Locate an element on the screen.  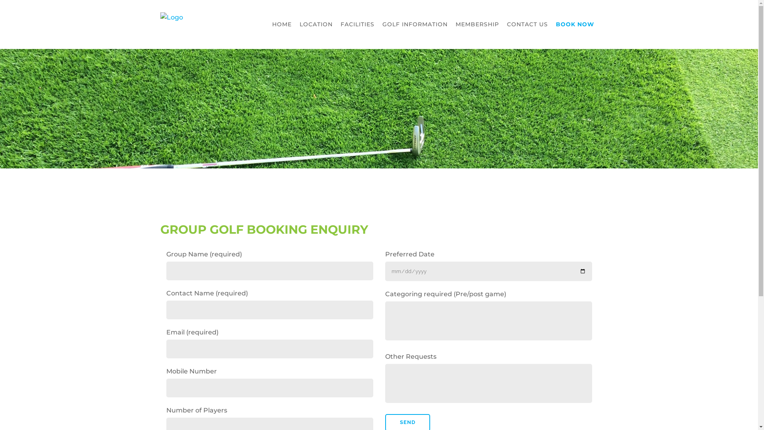
GOLF INFORMATION is located at coordinates (415, 25).